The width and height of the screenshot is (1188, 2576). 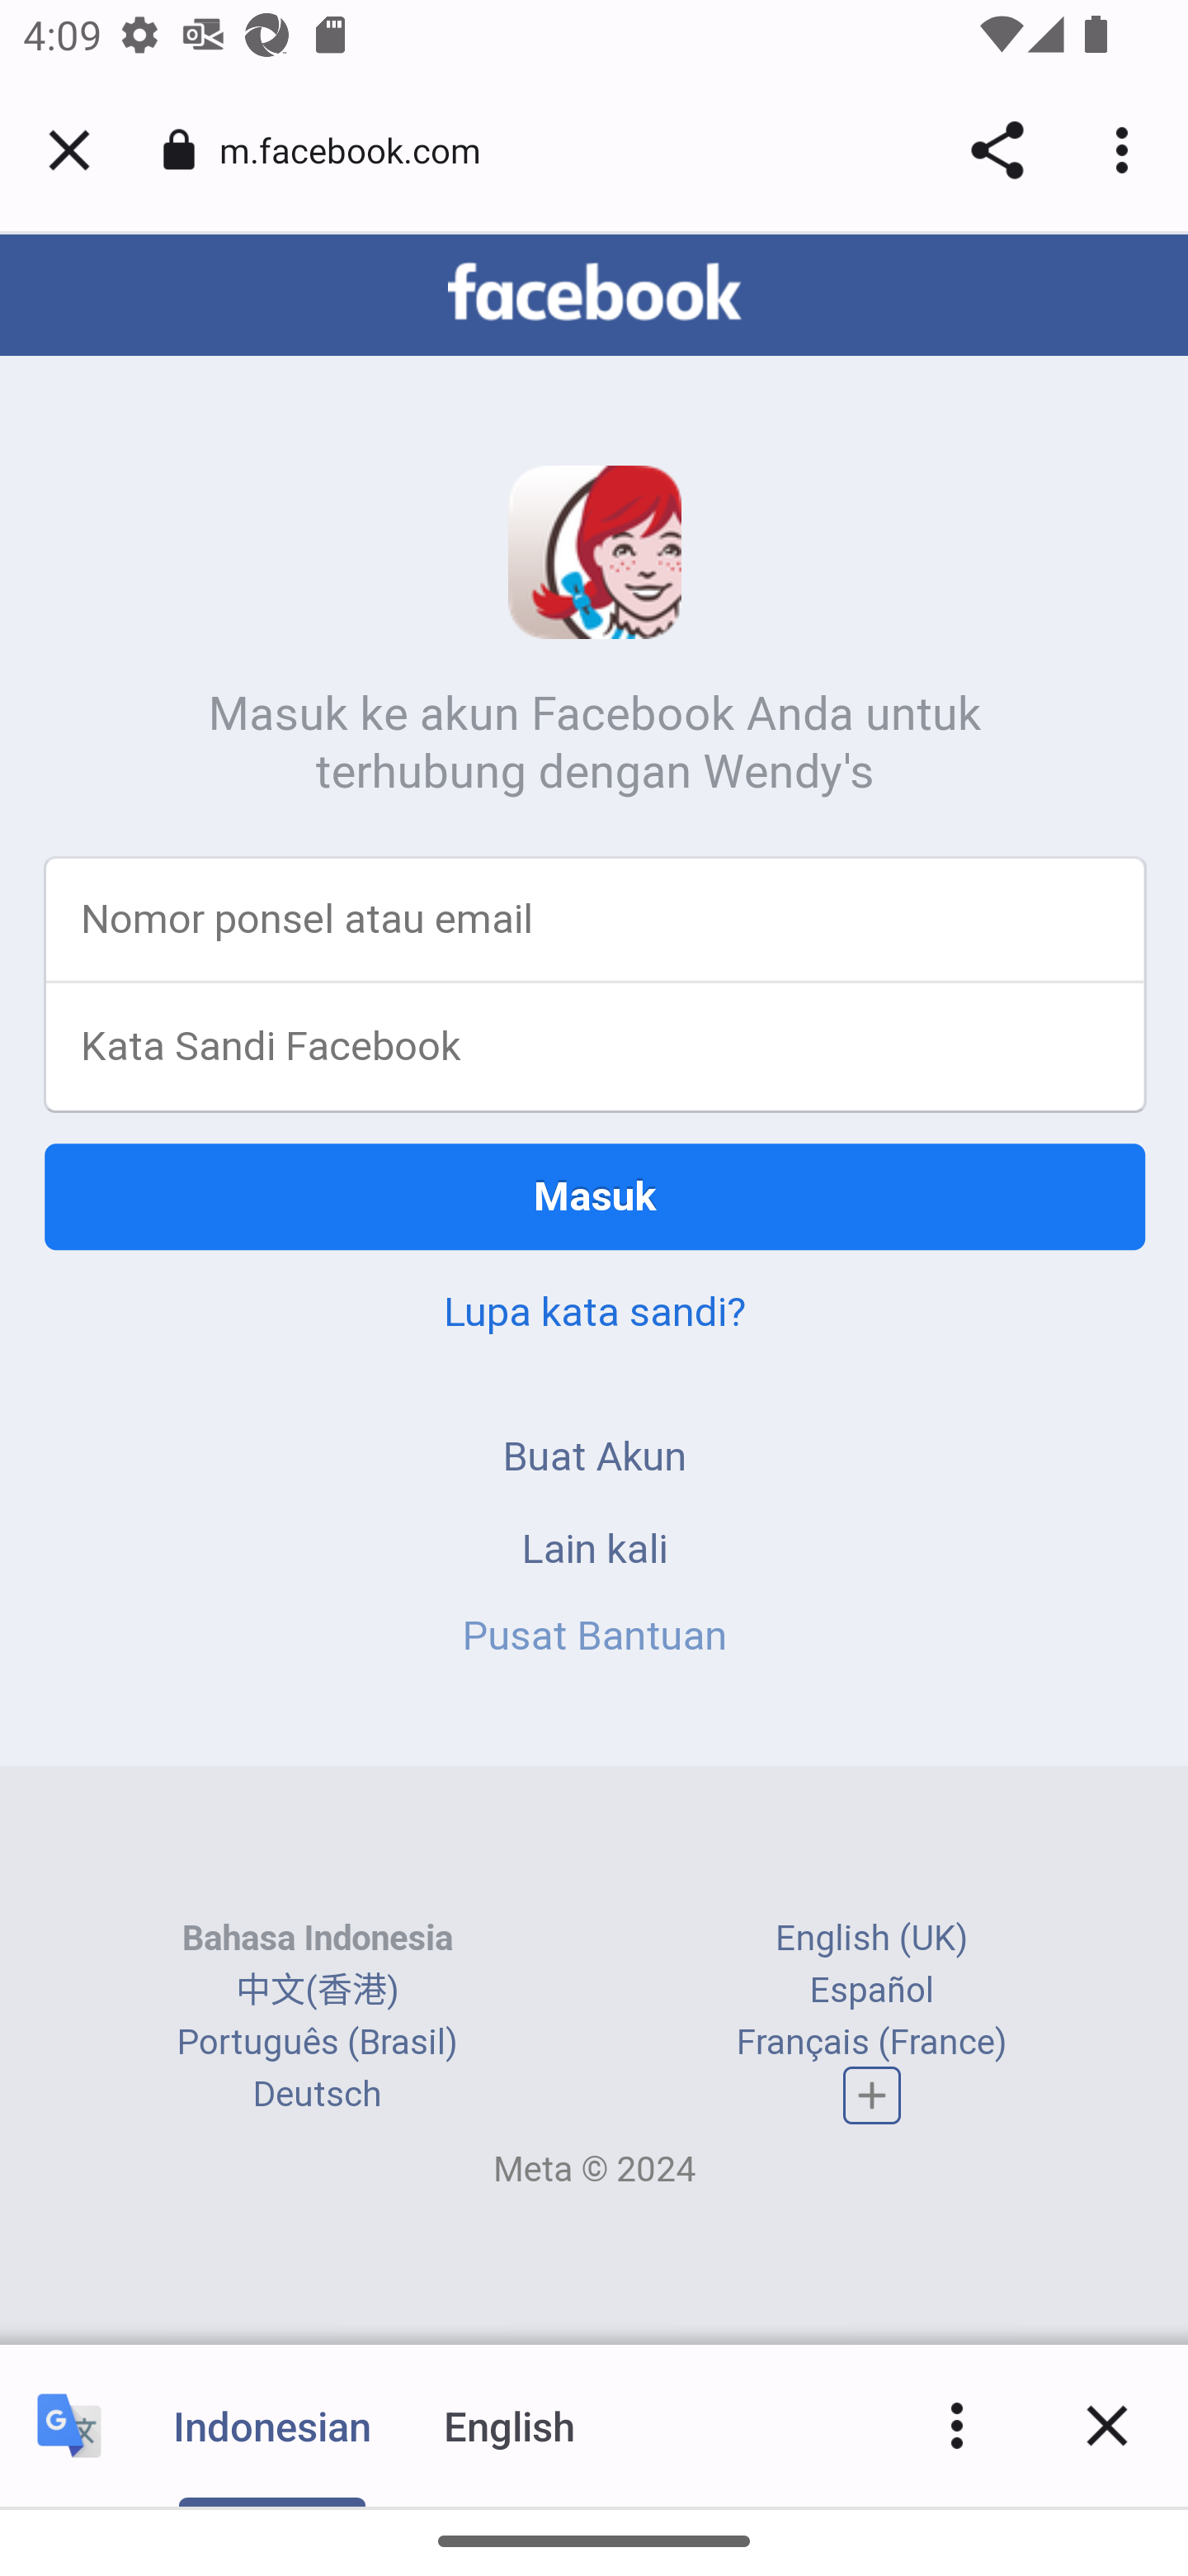 What do you see at coordinates (596, 1459) in the screenshot?
I see `Buat Akun` at bounding box center [596, 1459].